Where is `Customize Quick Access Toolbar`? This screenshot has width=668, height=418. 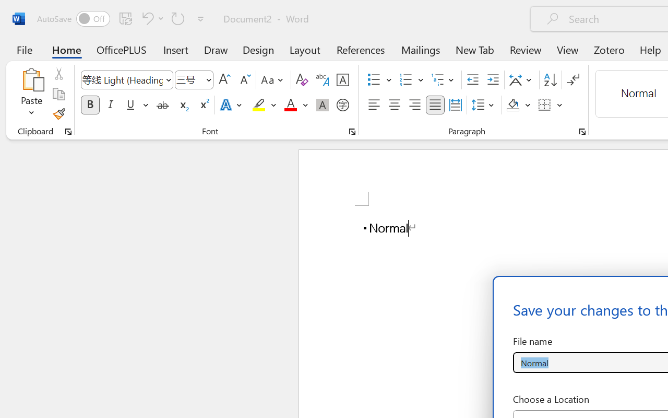
Customize Quick Access Toolbar is located at coordinates (200, 19).